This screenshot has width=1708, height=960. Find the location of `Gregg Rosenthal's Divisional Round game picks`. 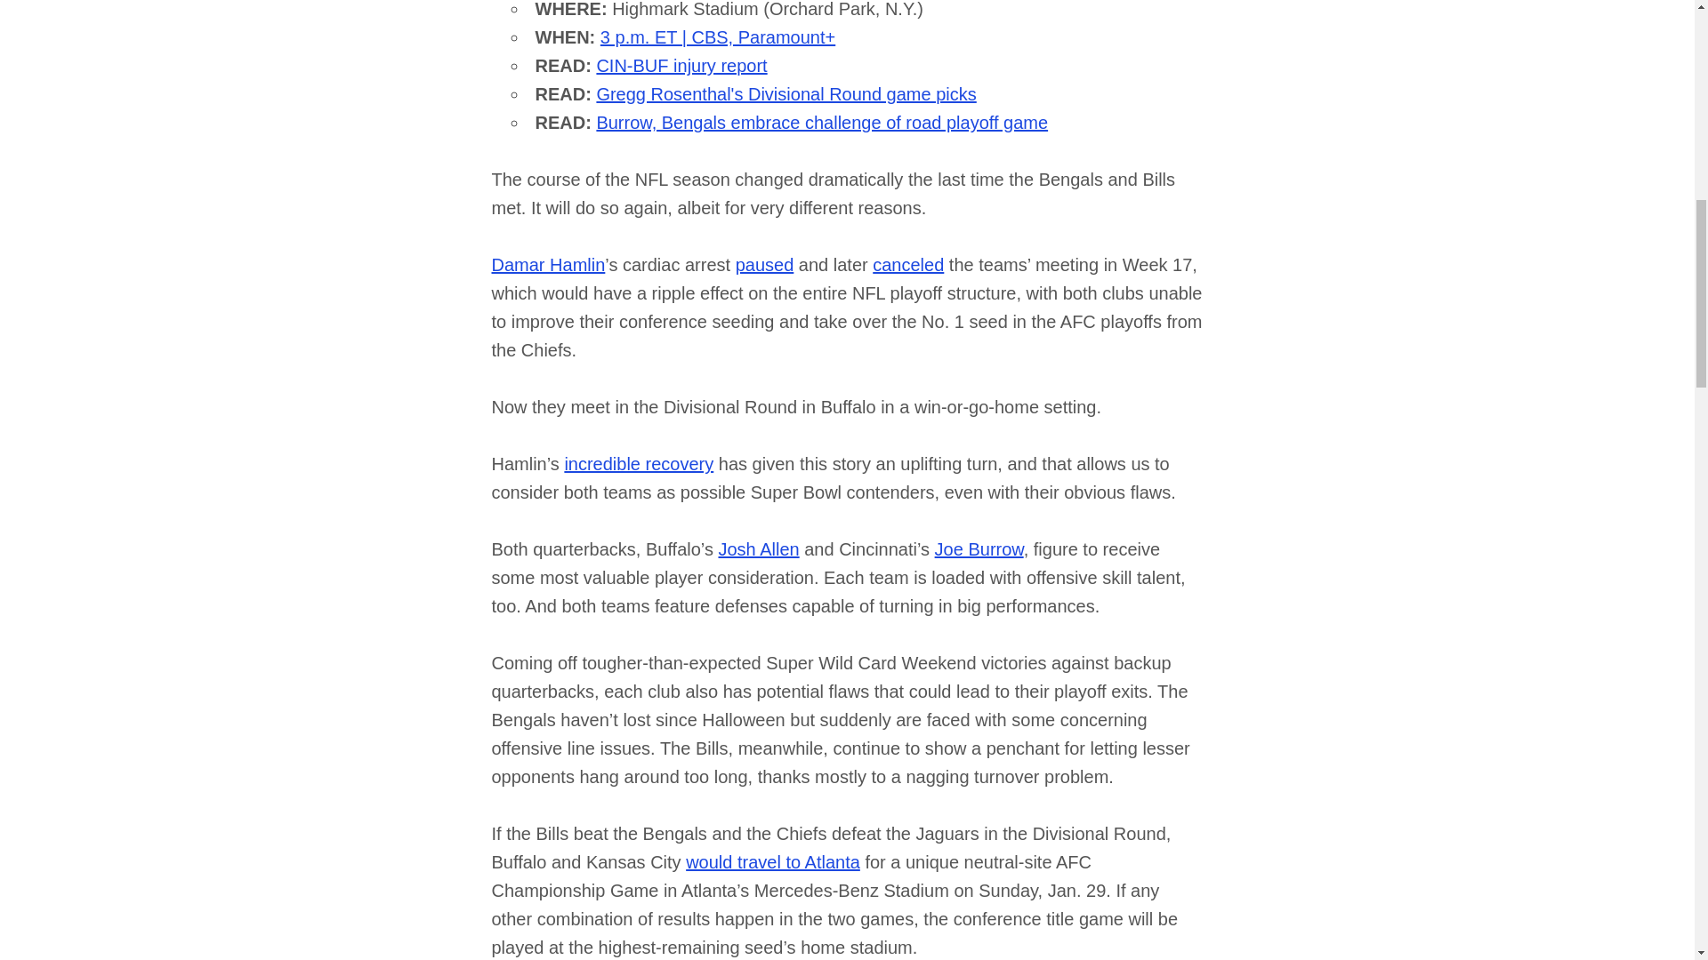

Gregg Rosenthal's Divisional Round game picks is located at coordinates (786, 94).